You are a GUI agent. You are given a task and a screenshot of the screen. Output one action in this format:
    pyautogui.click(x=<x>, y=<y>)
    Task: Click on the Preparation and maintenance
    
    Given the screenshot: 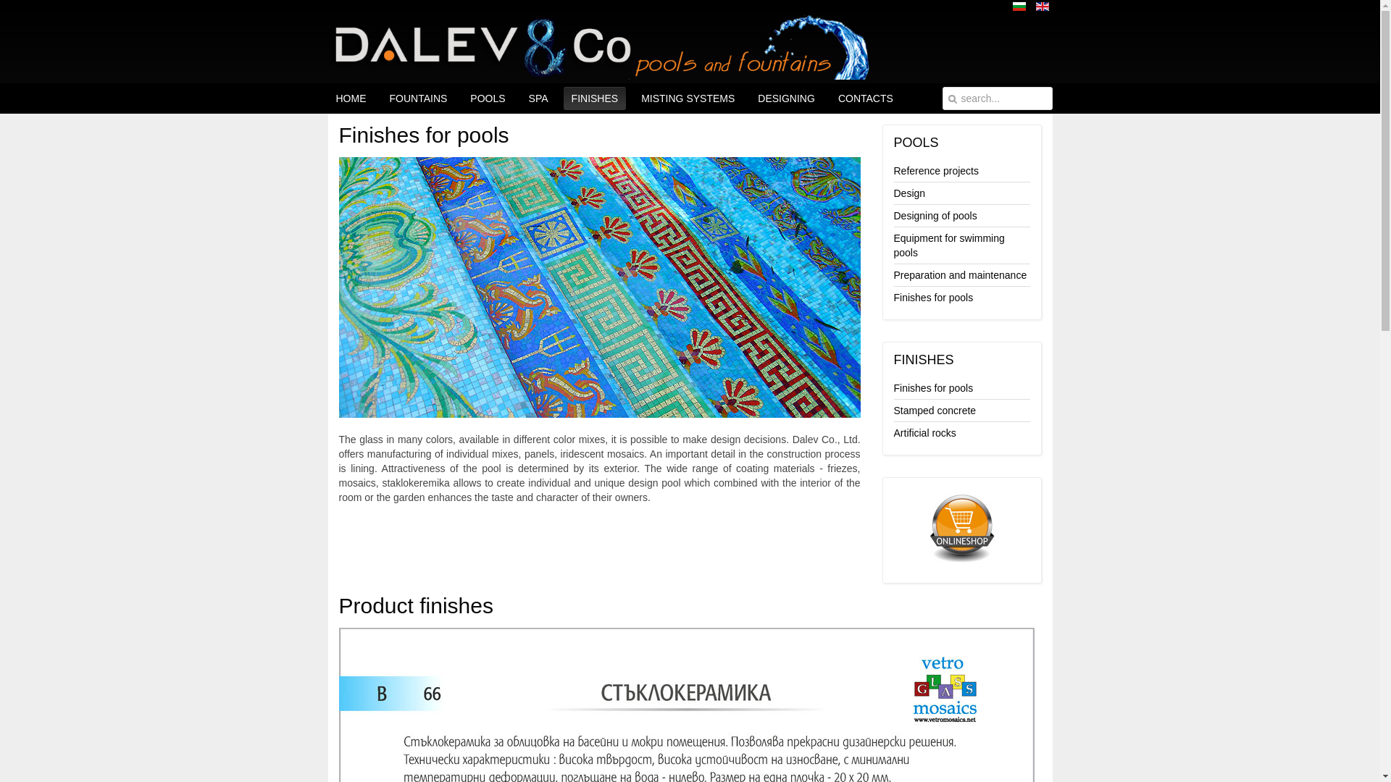 What is the action you would take?
    pyautogui.click(x=962, y=275)
    